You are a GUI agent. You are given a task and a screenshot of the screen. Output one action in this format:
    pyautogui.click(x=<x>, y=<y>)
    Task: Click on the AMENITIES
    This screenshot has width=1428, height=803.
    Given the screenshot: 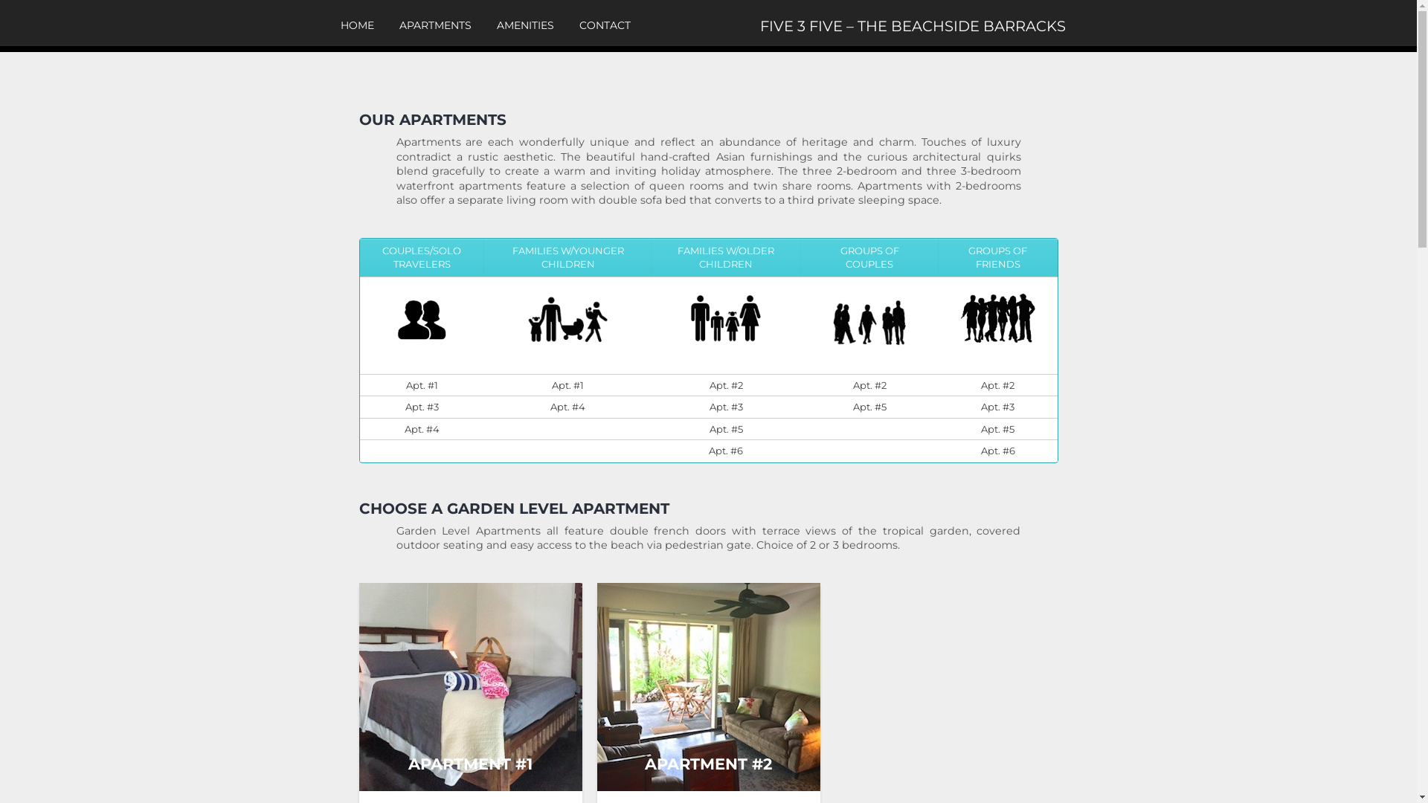 What is the action you would take?
    pyautogui.click(x=525, y=25)
    